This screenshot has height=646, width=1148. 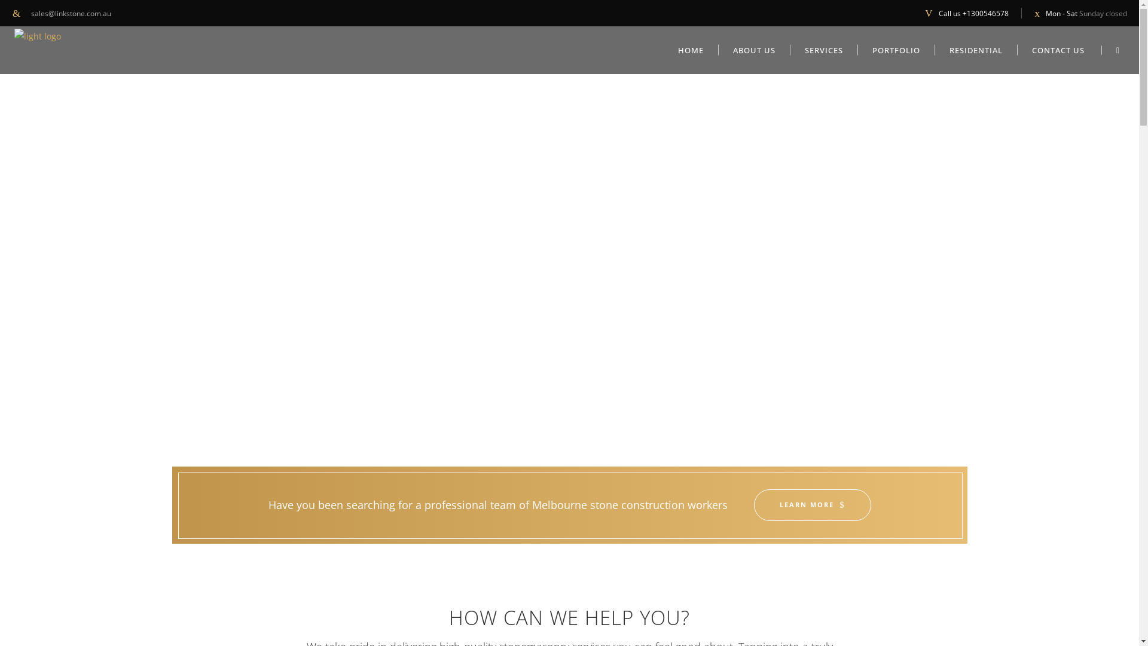 I want to click on SERVICES, so click(x=824, y=50).